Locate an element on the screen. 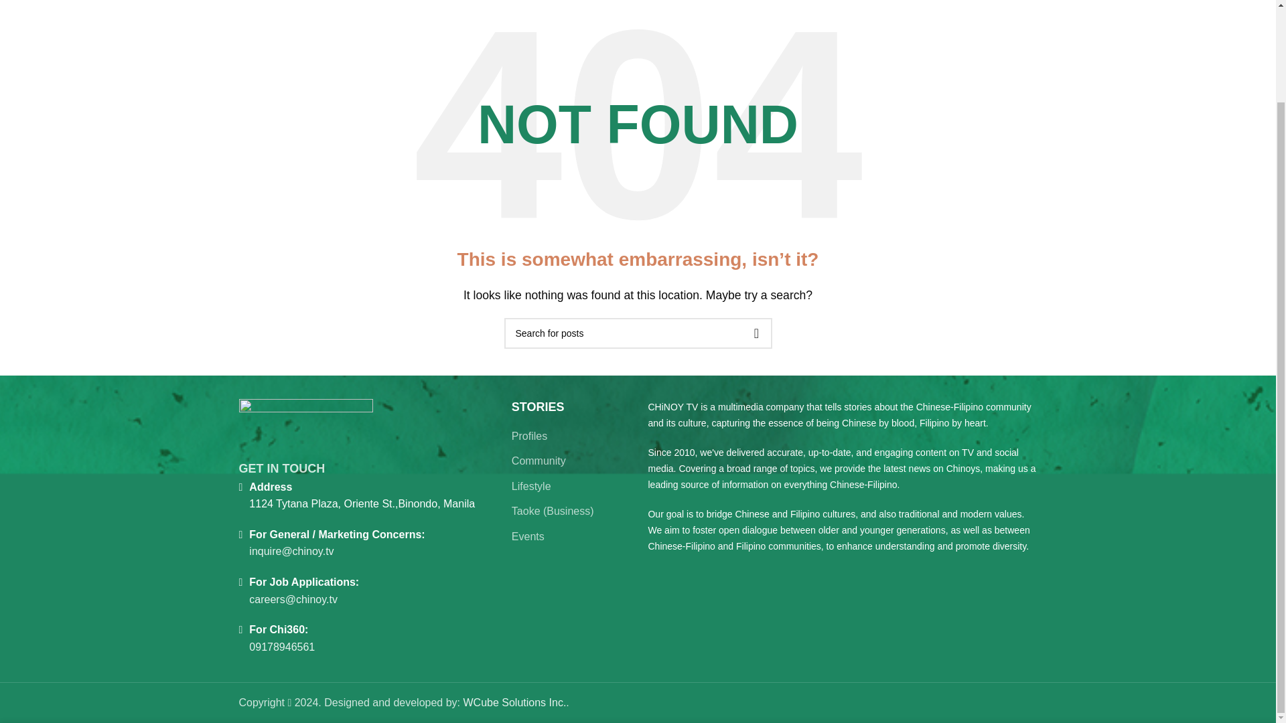 This screenshot has height=723, width=1286. WCube Solutions Inc. is located at coordinates (514, 703).